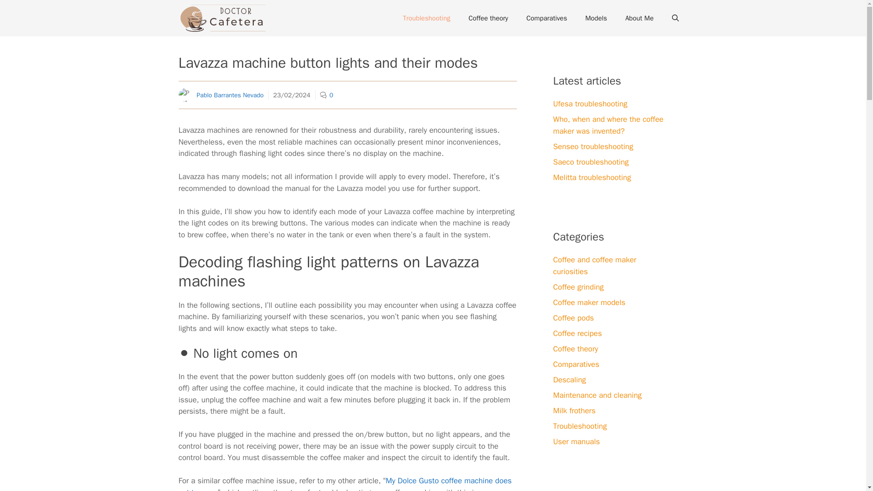  Describe the element at coordinates (596, 18) in the screenshot. I see `Models` at that location.